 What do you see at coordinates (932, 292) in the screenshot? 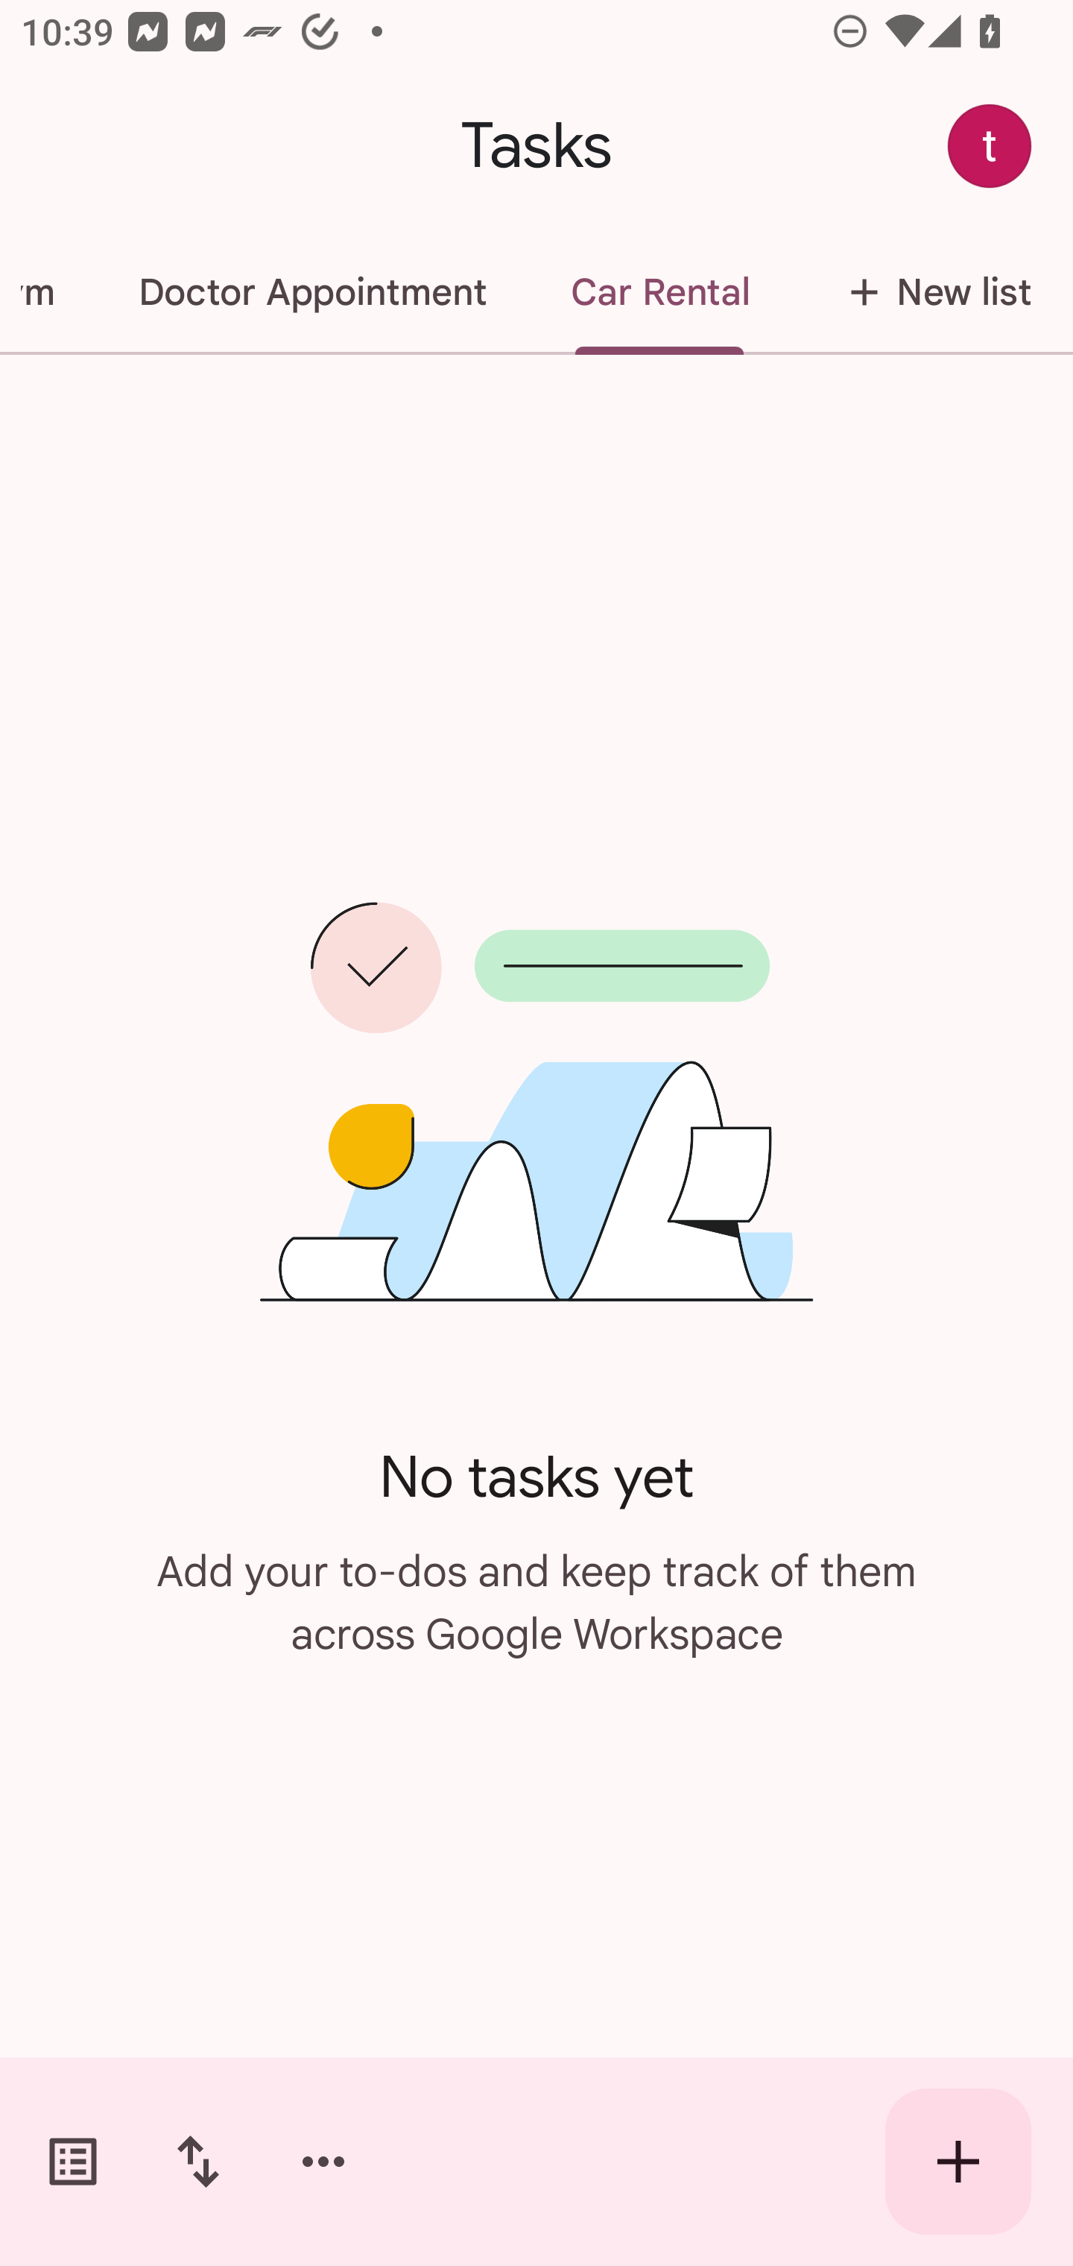
I see `New list` at bounding box center [932, 292].